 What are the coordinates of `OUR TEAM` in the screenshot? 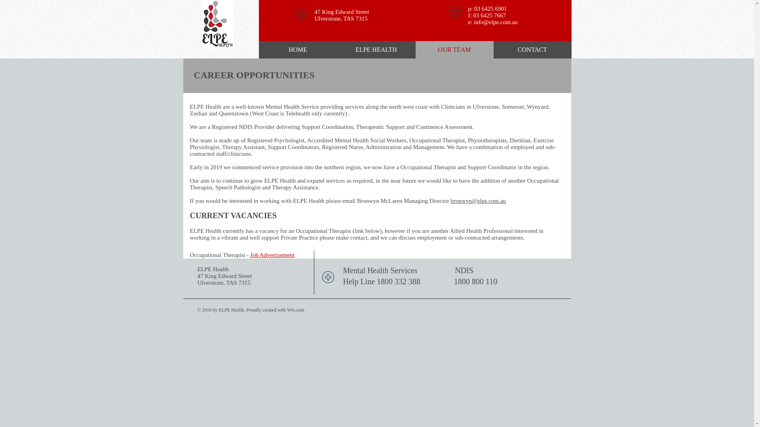 It's located at (454, 50).